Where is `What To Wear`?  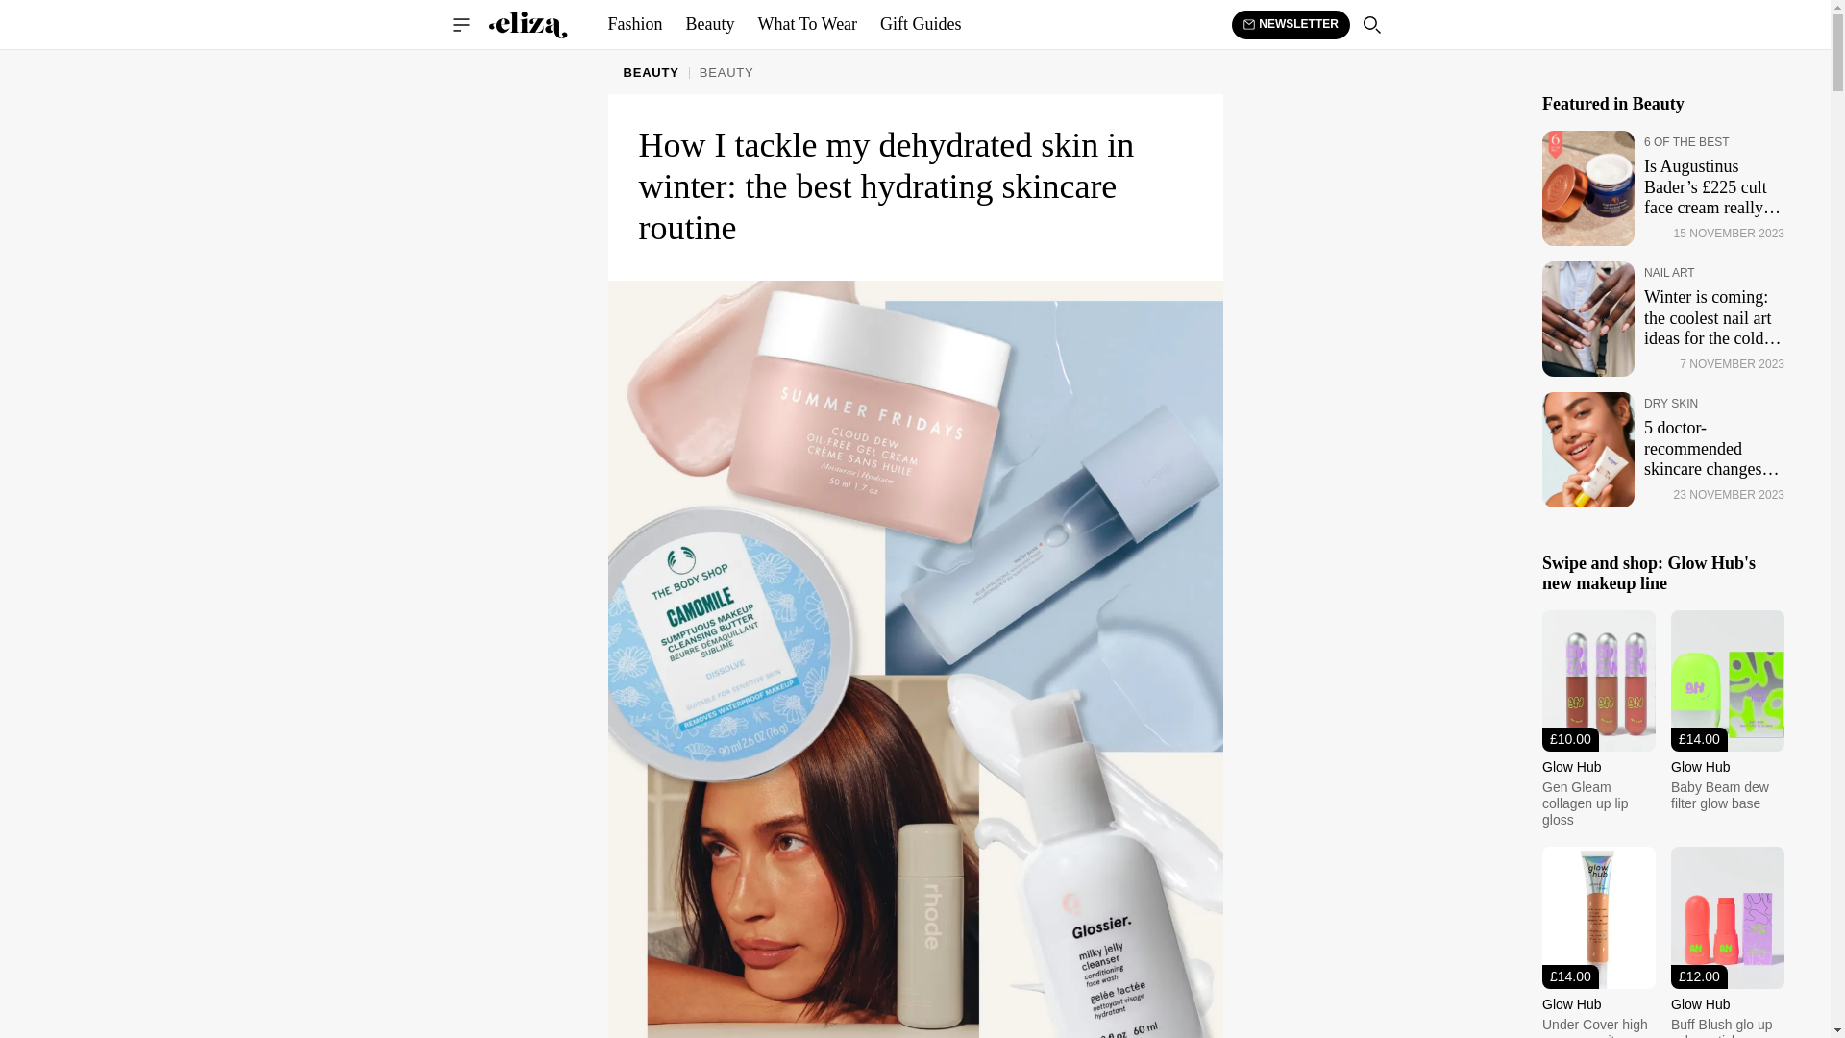 What To Wear is located at coordinates (807, 25).